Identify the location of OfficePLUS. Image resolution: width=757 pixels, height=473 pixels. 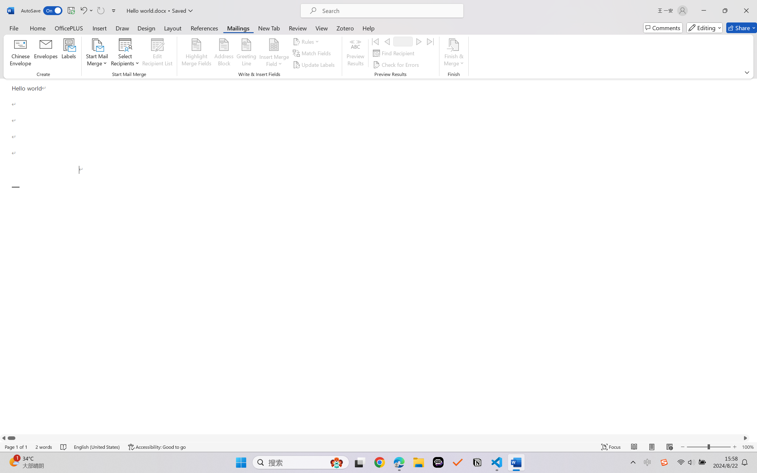
(69, 28).